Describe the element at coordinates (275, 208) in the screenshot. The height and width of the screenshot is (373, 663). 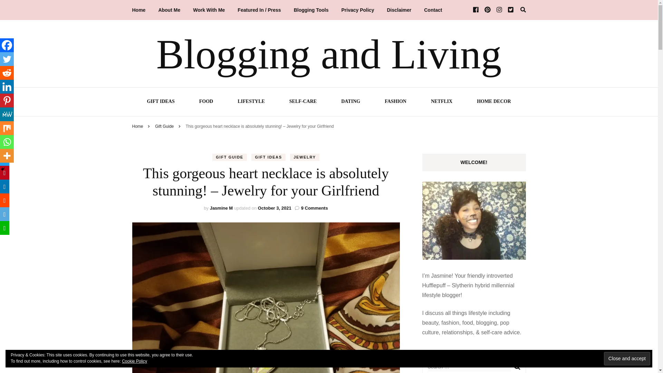
I see `October 3, 2021` at that location.